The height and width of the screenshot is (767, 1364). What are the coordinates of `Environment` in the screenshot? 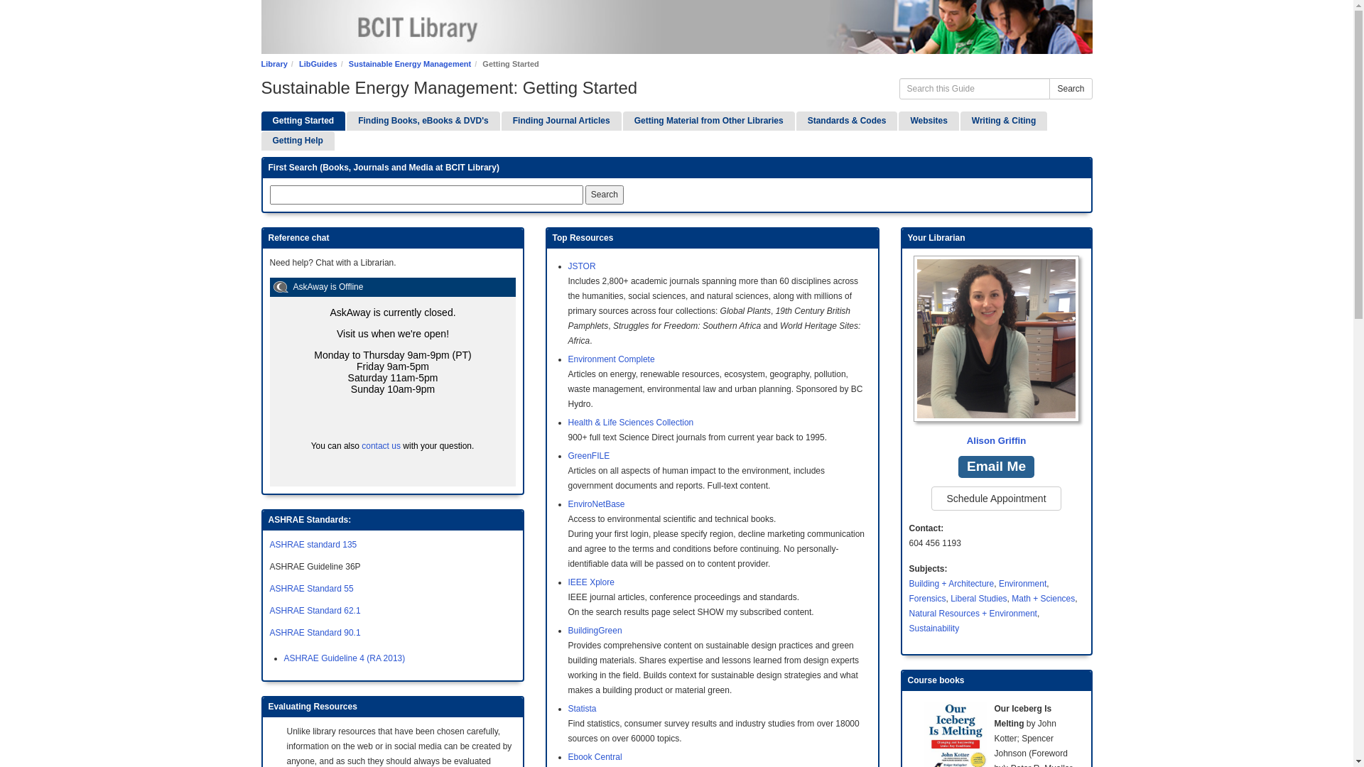 It's located at (1023, 584).